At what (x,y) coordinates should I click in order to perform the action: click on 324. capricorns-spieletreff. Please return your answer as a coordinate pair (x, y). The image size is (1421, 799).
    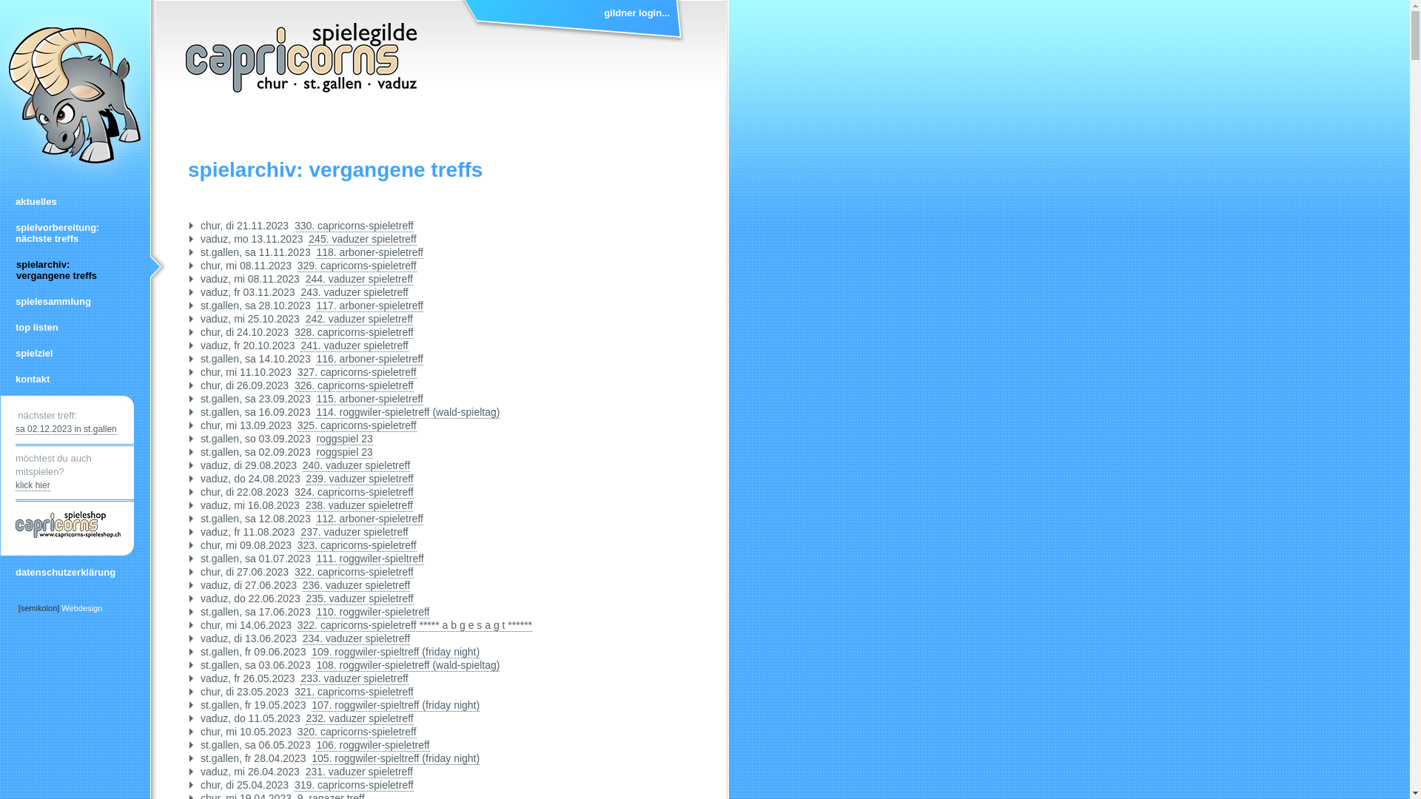
    Looking at the image, I should click on (354, 493).